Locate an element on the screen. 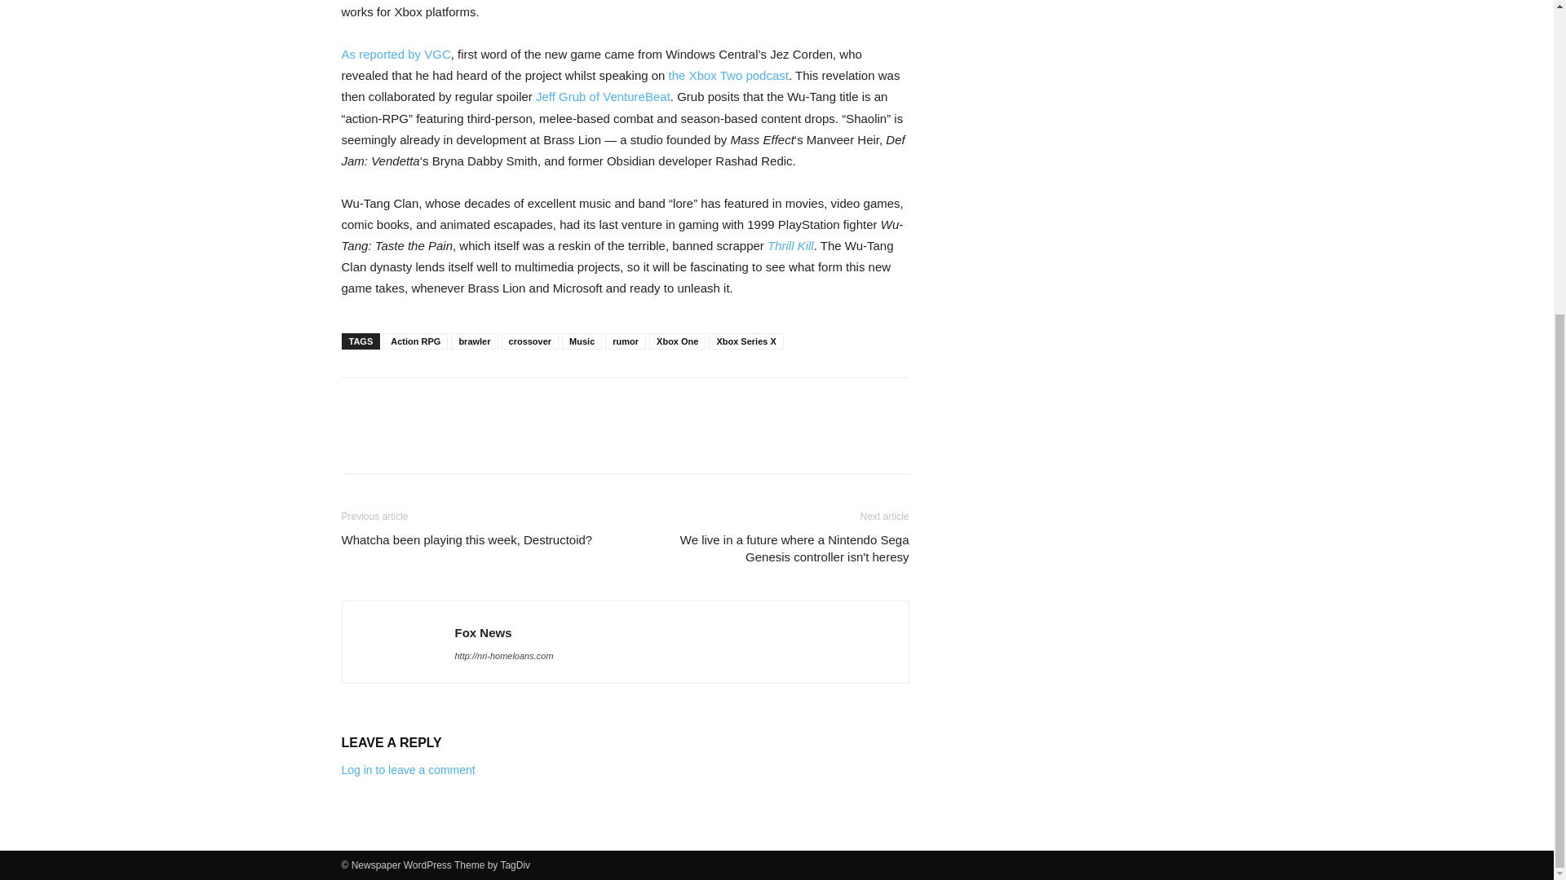 The width and height of the screenshot is (1566, 880). Action RPG is located at coordinates (416, 341).